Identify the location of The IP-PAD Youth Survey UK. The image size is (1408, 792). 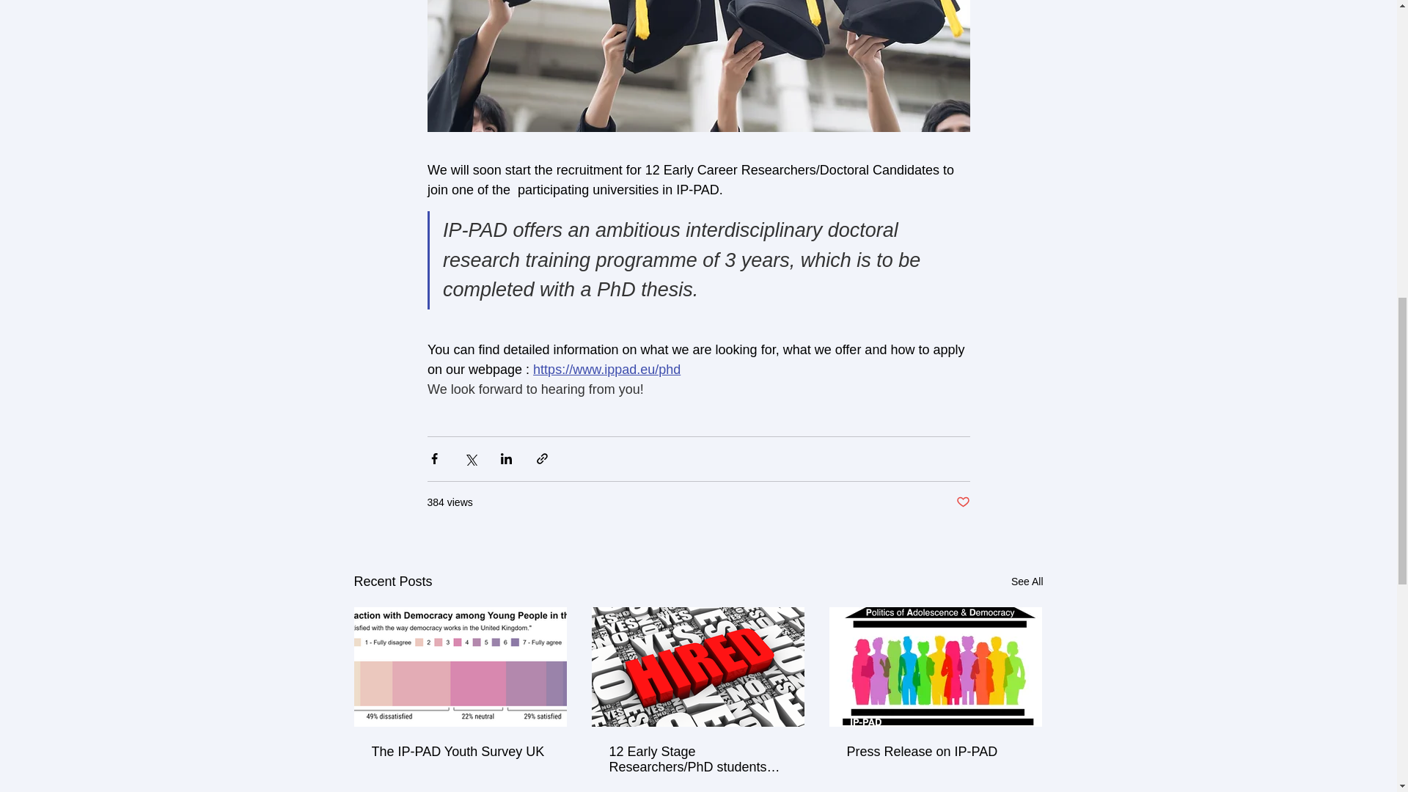
(460, 752).